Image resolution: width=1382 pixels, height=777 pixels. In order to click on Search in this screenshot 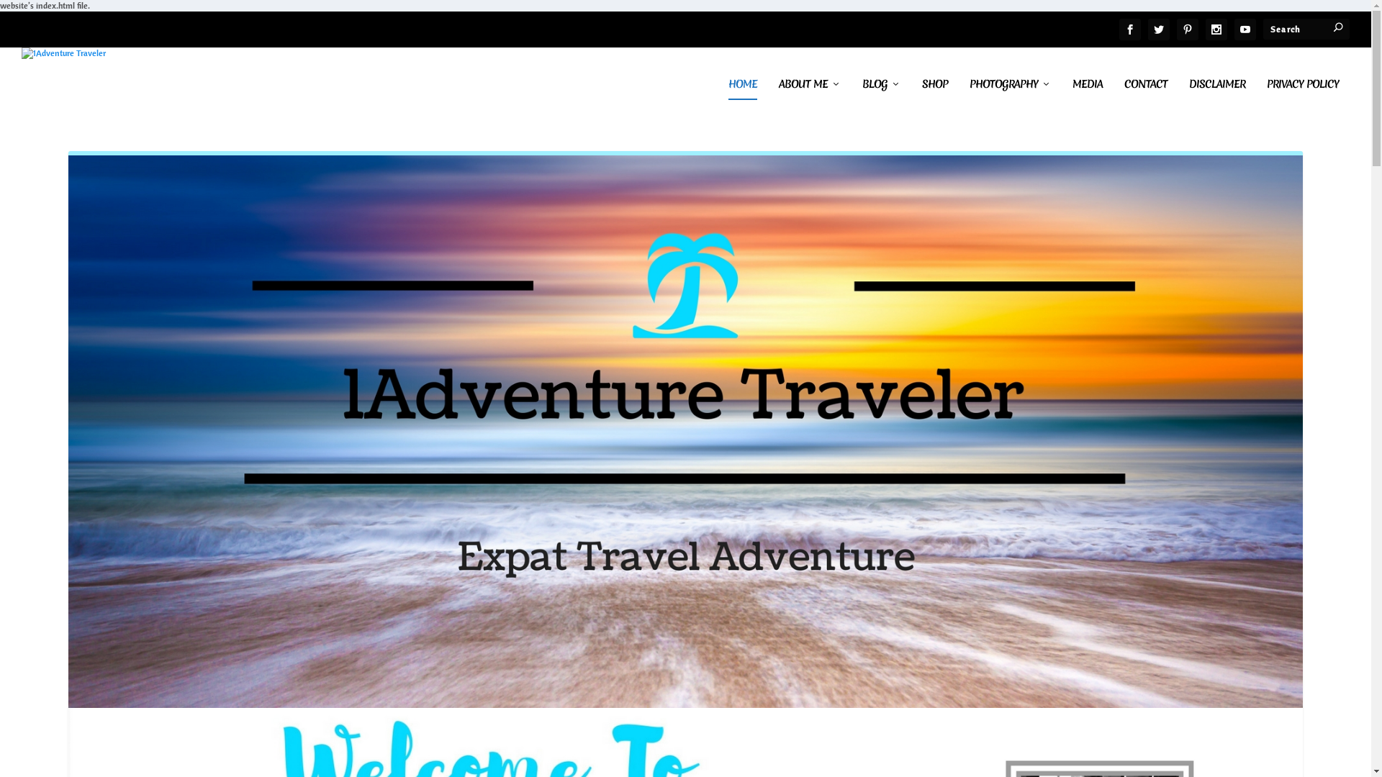, I will do `click(37, 17)`.